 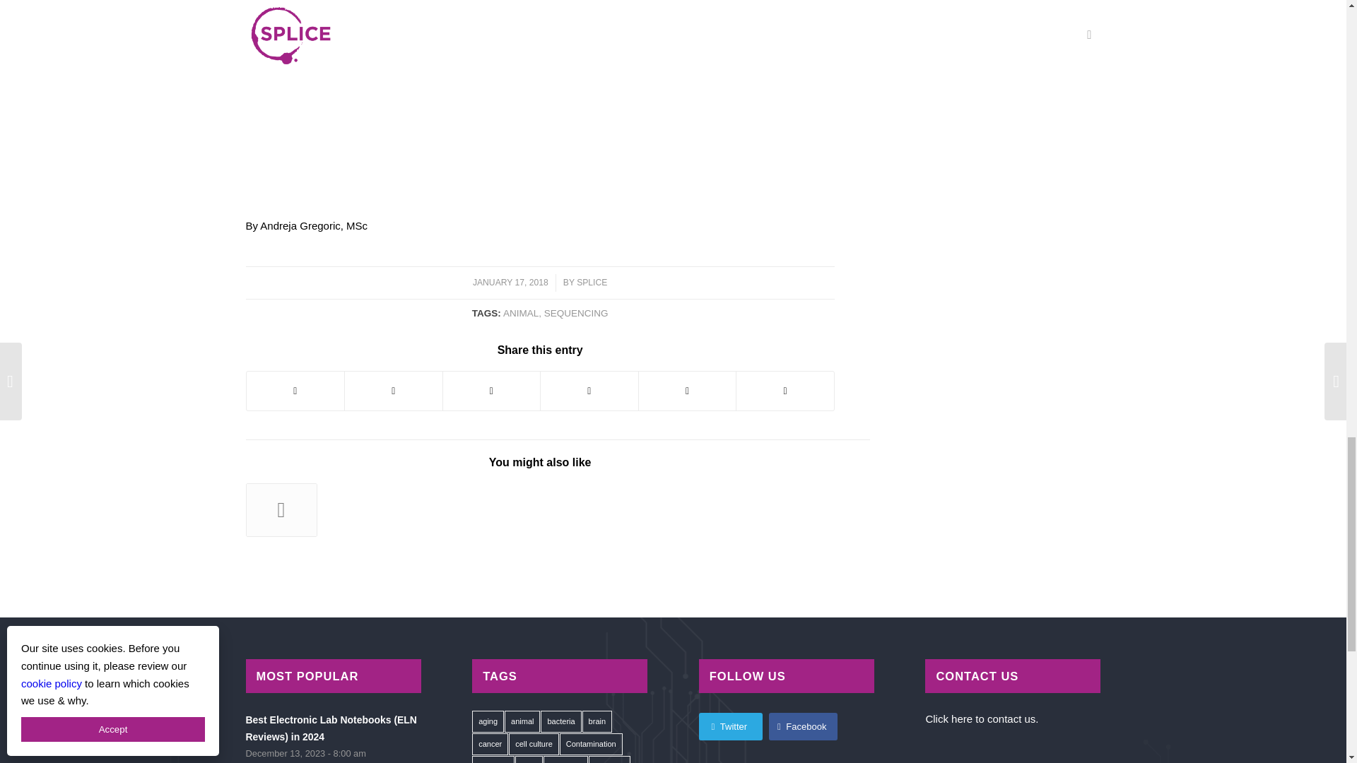 What do you see at coordinates (592, 283) in the screenshot?
I see `SPLICE` at bounding box center [592, 283].